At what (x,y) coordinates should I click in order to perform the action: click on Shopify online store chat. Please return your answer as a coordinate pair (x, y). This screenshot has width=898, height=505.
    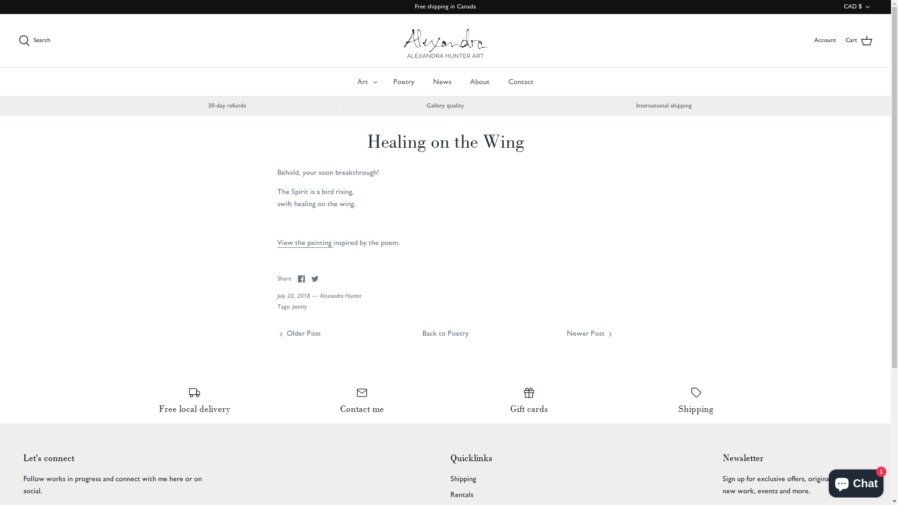
    Looking at the image, I should click on (856, 482).